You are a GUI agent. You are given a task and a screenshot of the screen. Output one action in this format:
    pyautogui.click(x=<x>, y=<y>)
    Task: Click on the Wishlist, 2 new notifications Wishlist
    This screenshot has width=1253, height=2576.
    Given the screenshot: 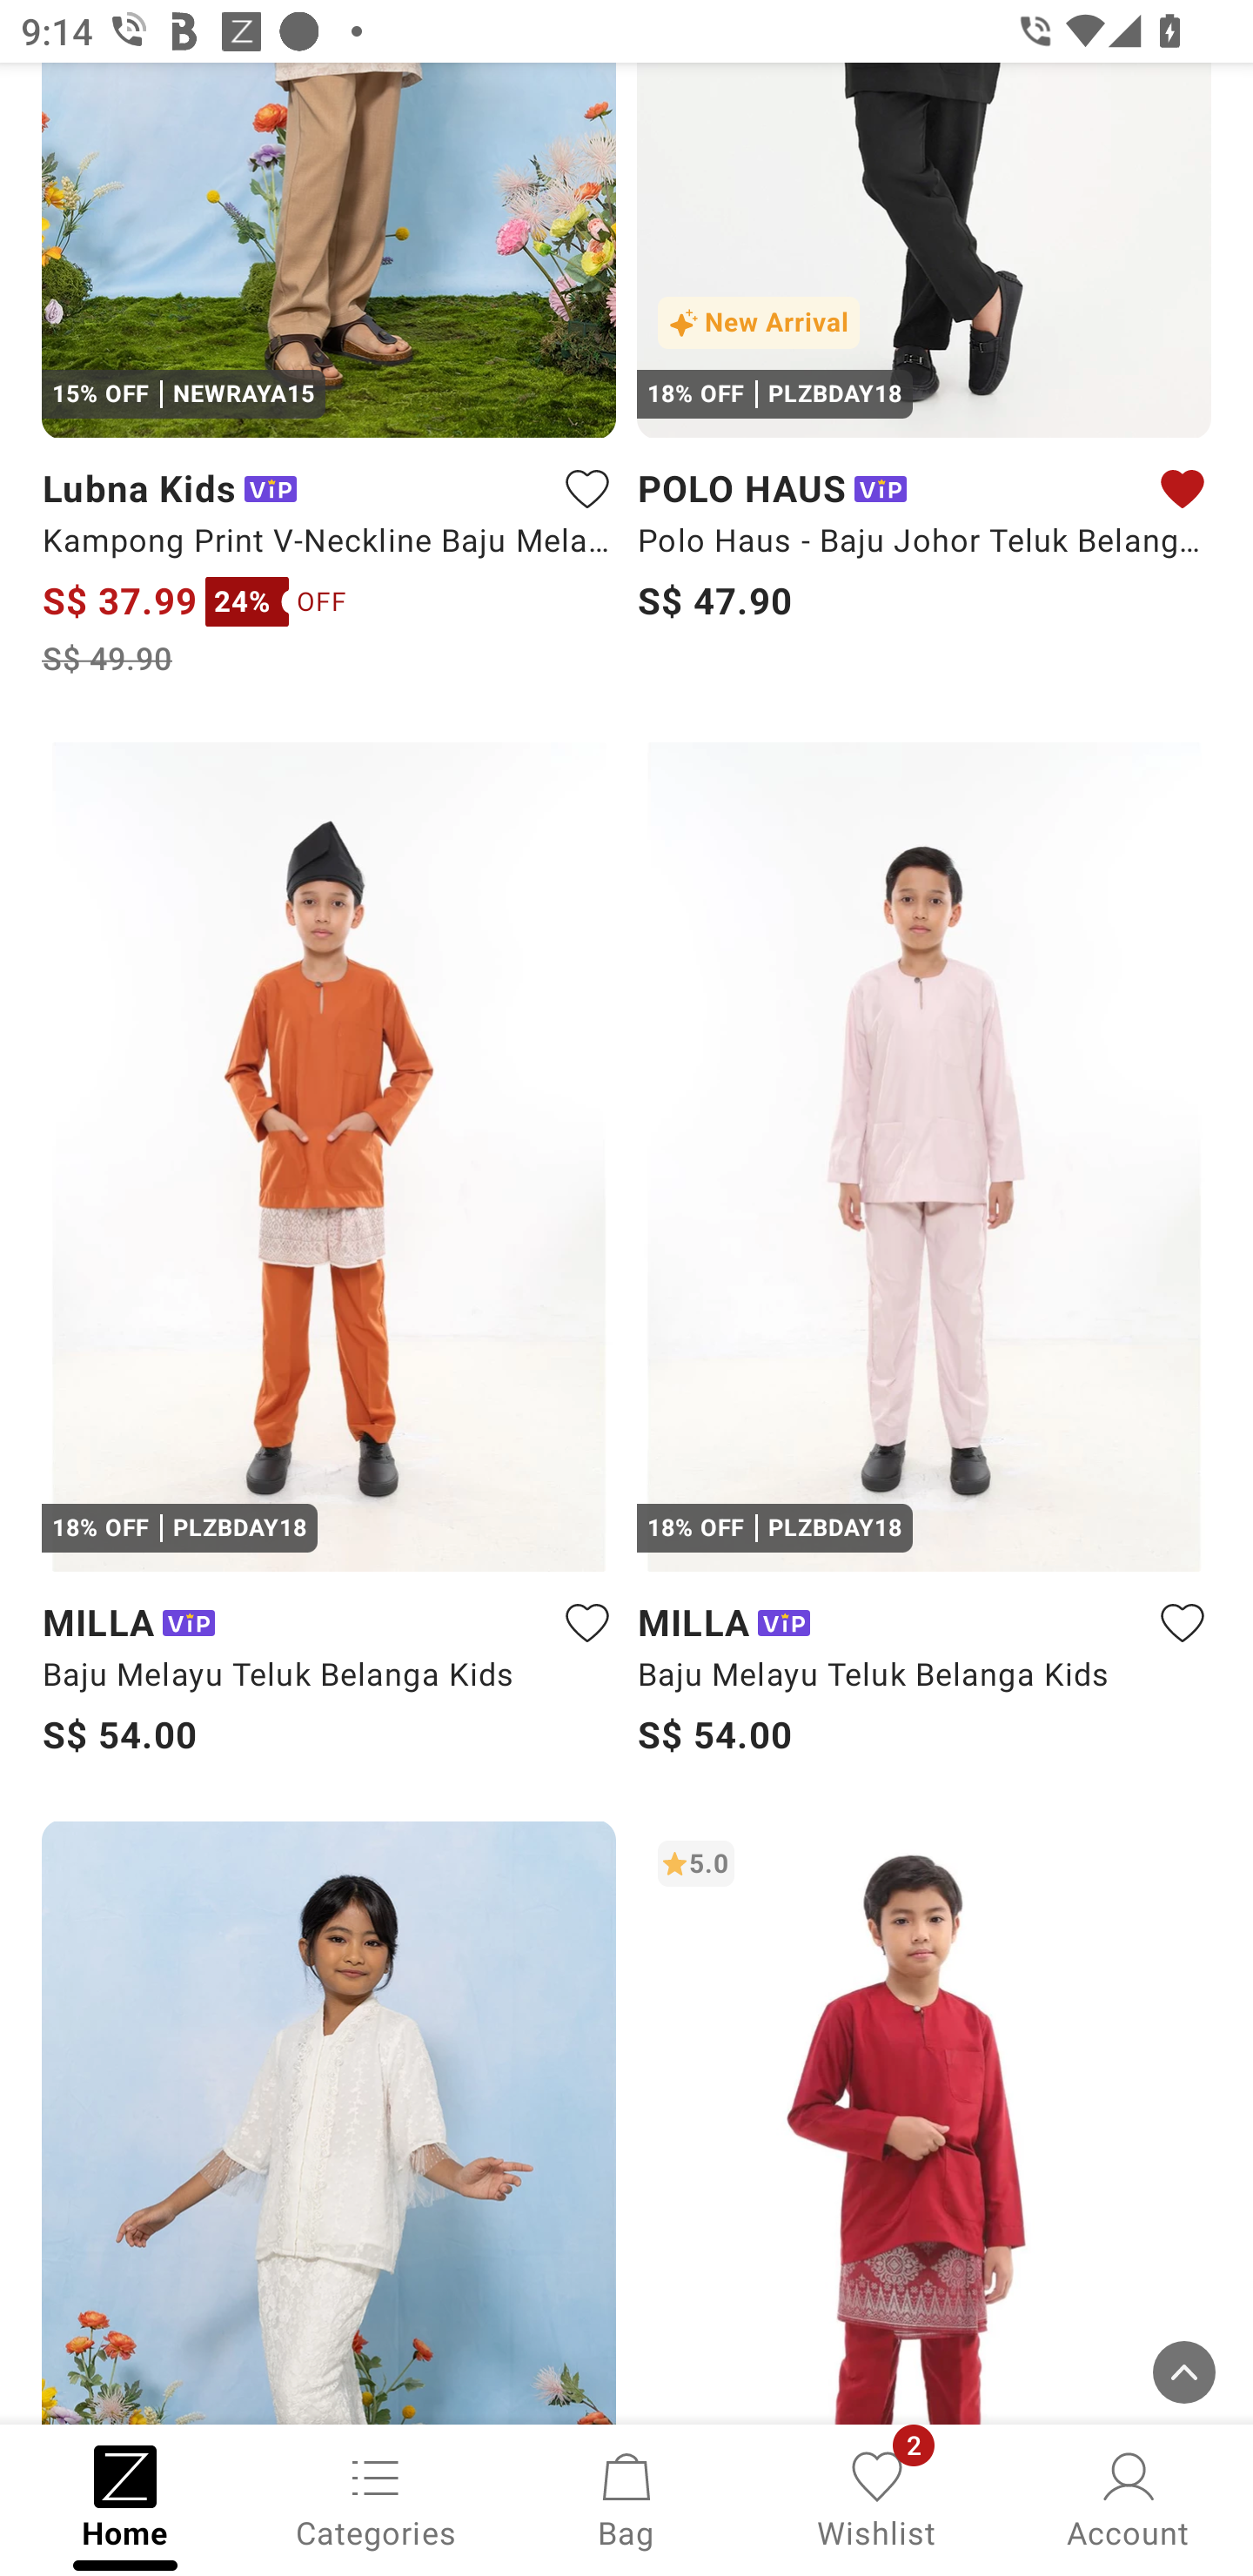 What is the action you would take?
    pyautogui.click(x=877, y=2498)
    